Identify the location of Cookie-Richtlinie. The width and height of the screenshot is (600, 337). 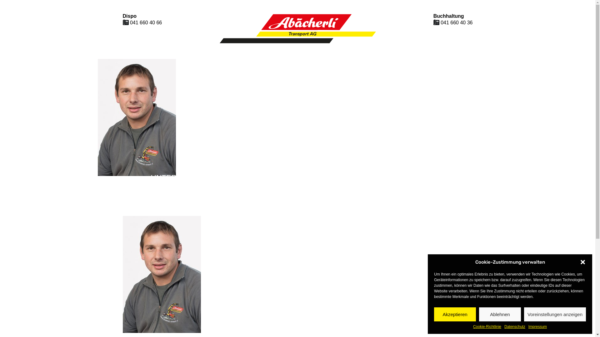
(487, 327).